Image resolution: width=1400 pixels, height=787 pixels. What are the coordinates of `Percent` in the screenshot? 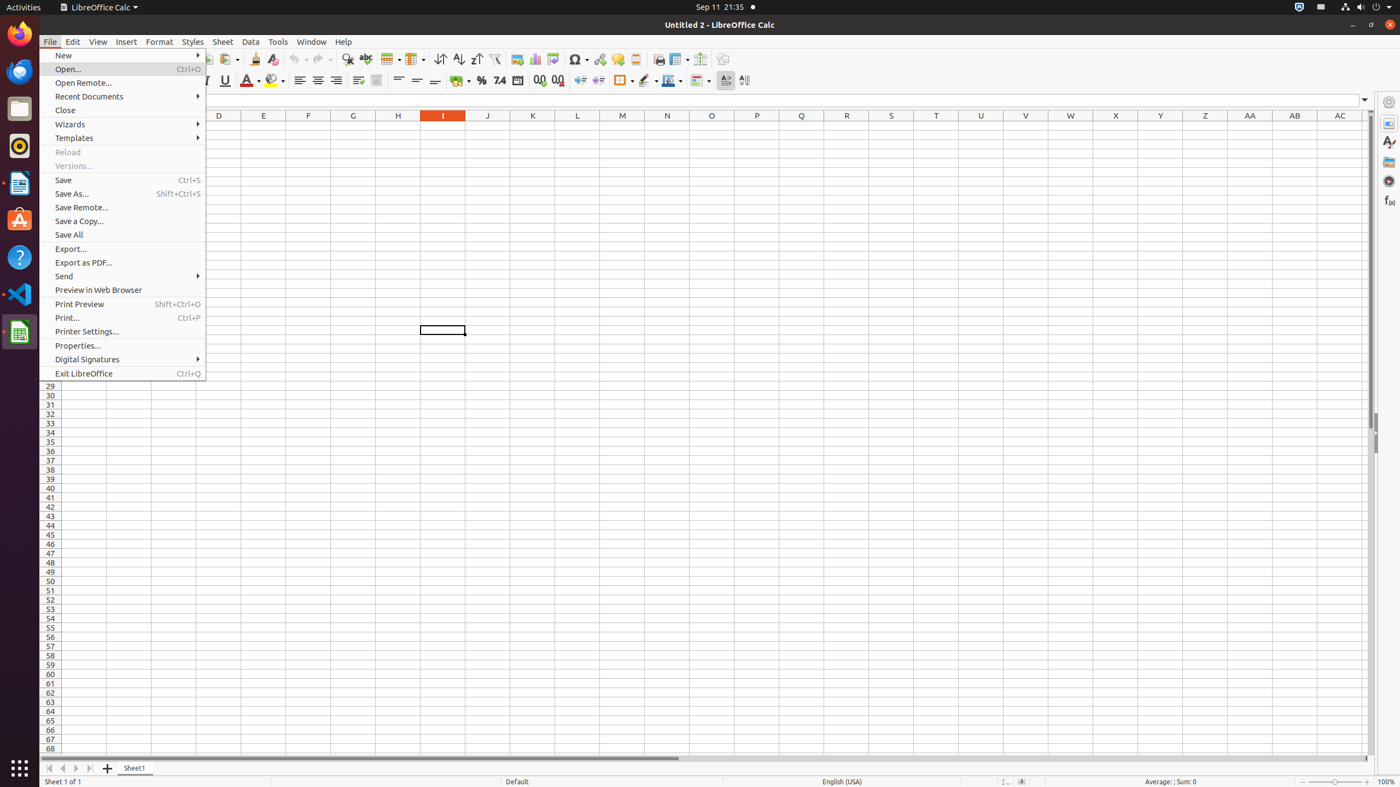 It's located at (481, 81).